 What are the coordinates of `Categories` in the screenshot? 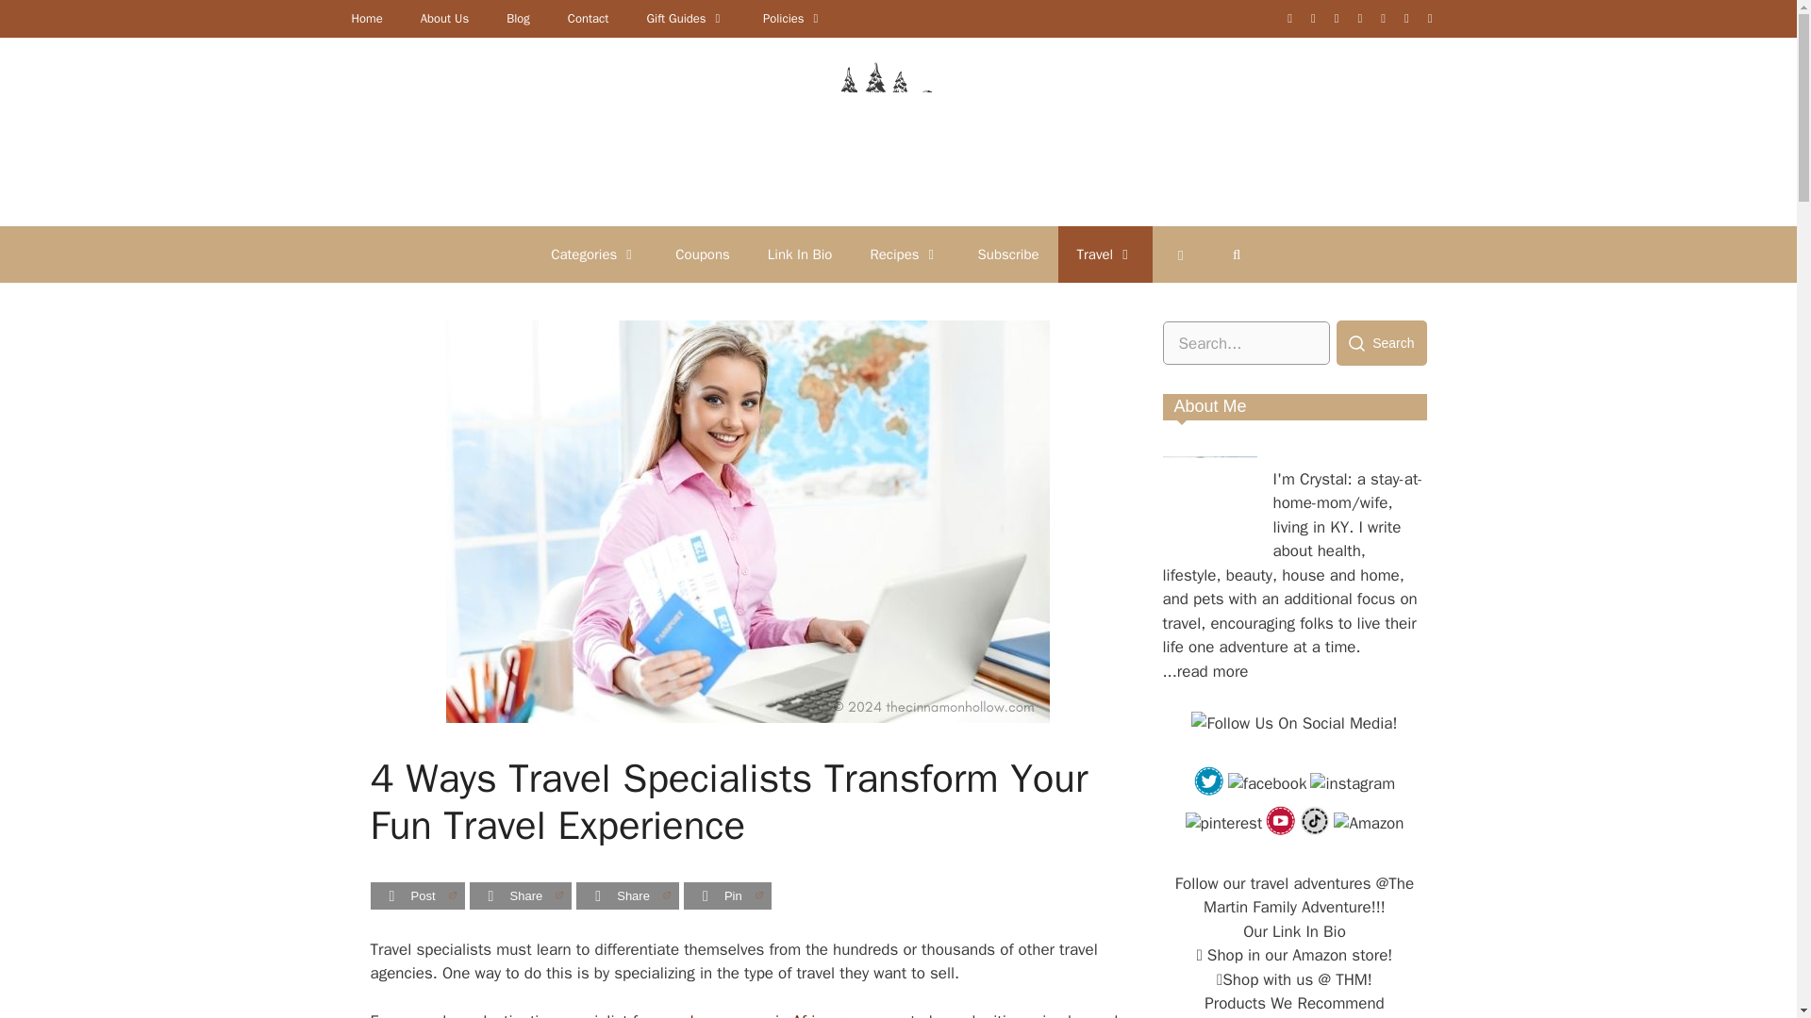 It's located at (594, 254).